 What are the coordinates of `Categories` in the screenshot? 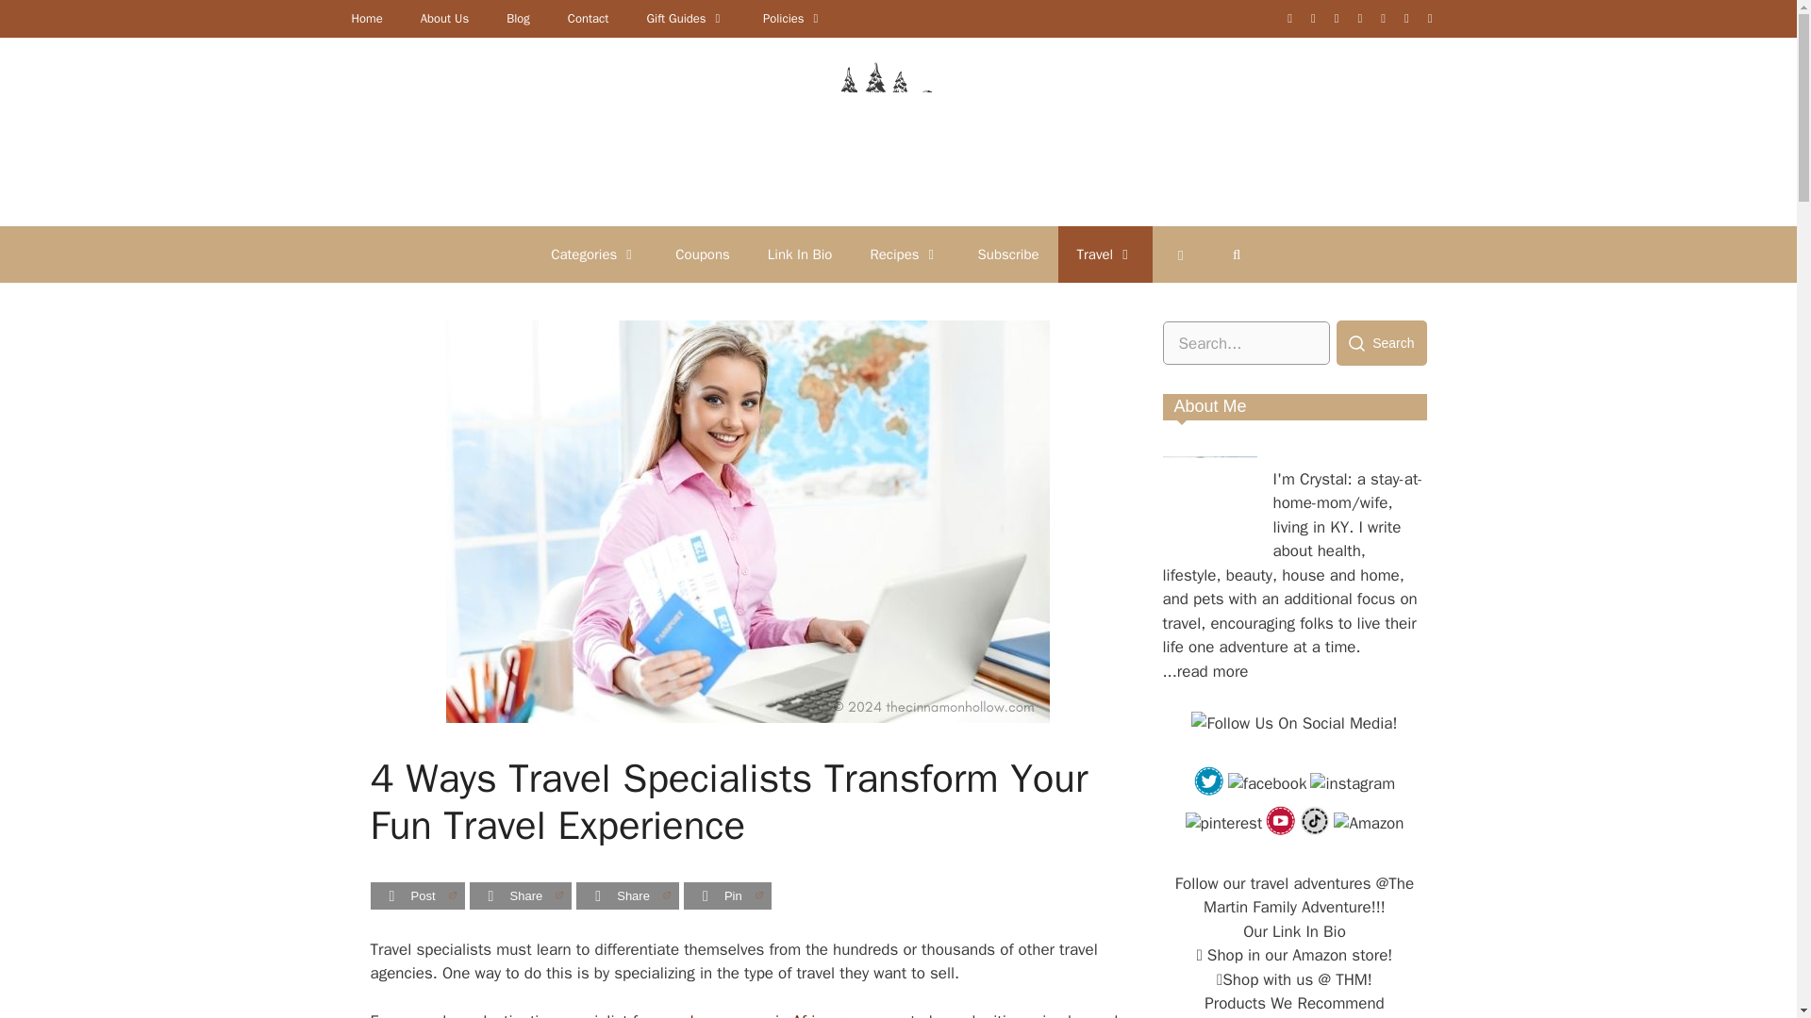 It's located at (594, 254).